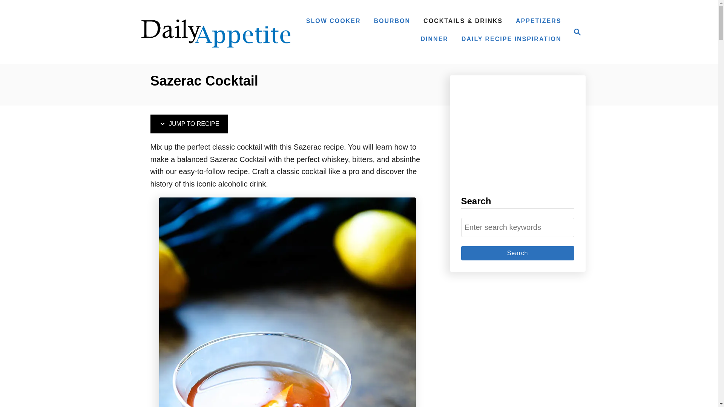  What do you see at coordinates (517, 253) in the screenshot?
I see `APPETIZERS` at bounding box center [517, 253].